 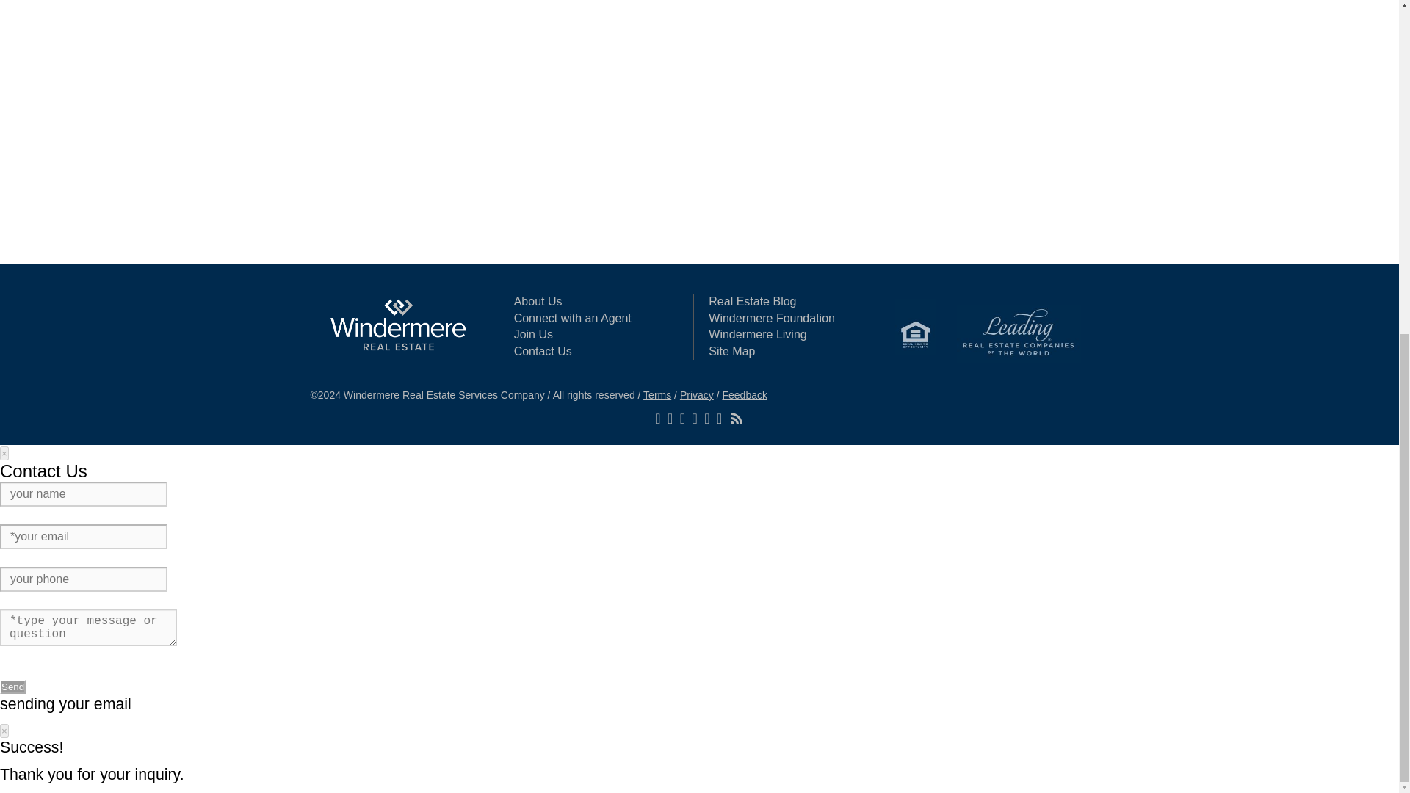 What do you see at coordinates (771, 317) in the screenshot?
I see `Windermere Foundation` at bounding box center [771, 317].